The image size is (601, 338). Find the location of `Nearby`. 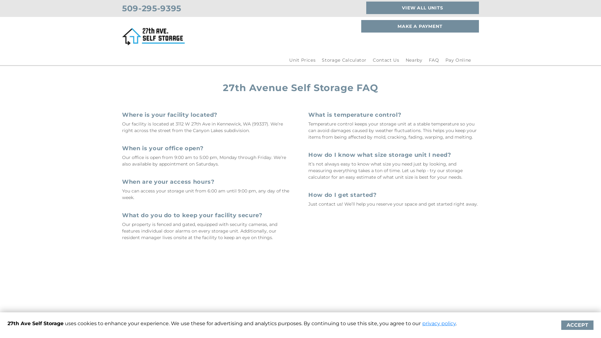

Nearby is located at coordinates (414, 60).